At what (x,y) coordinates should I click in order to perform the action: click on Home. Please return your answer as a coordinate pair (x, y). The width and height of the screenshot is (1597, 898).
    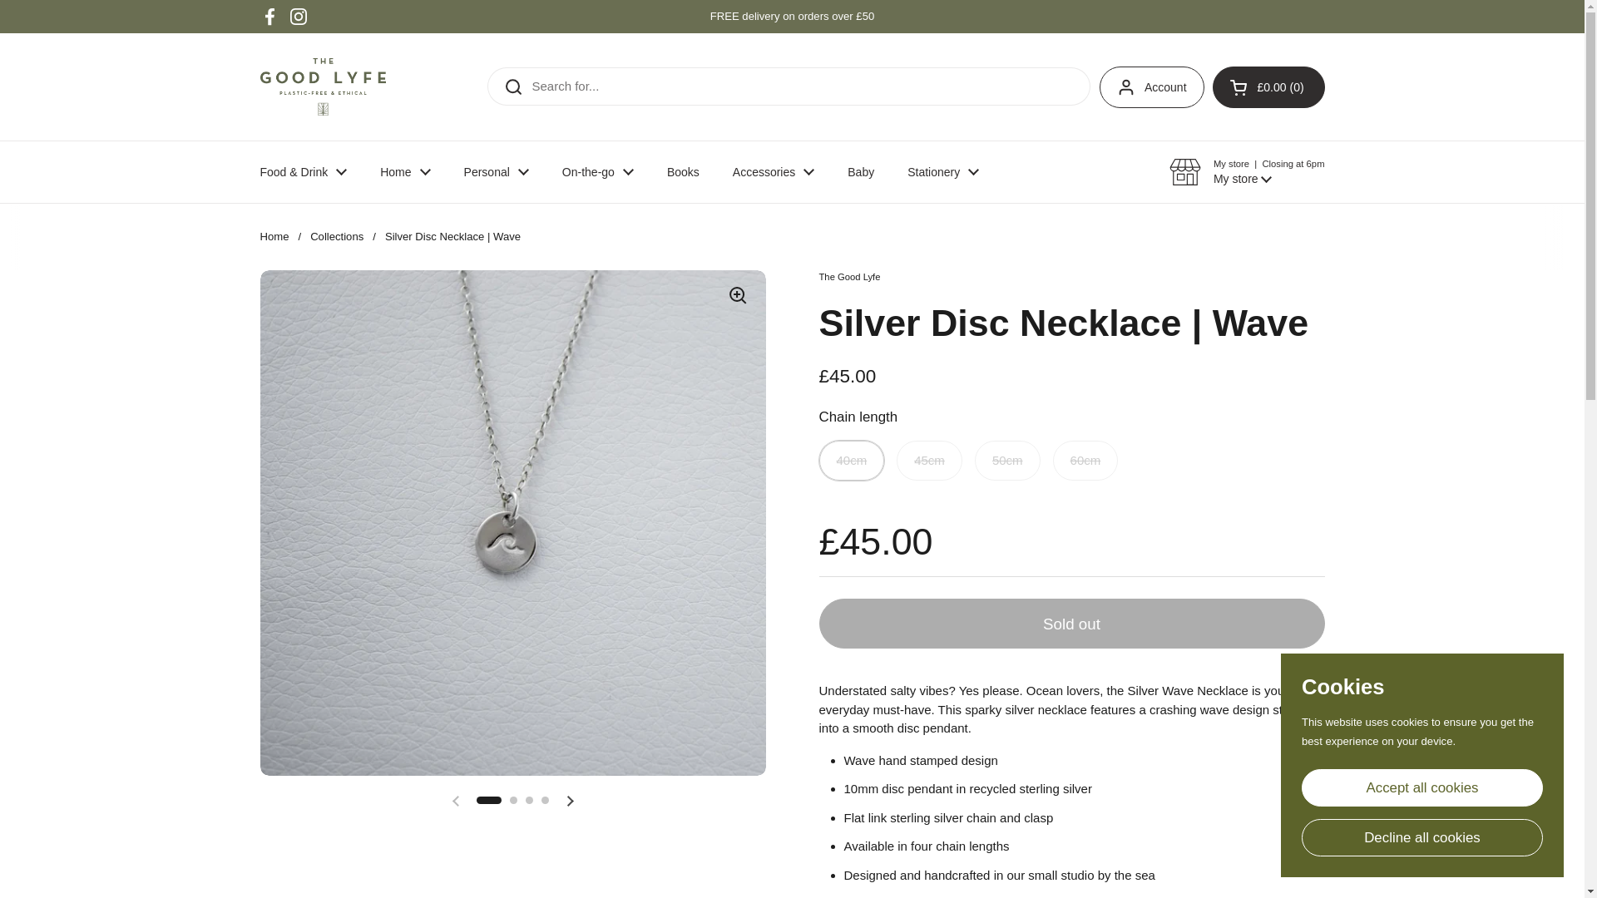
    Looking at the image, I should click on (405, 171).